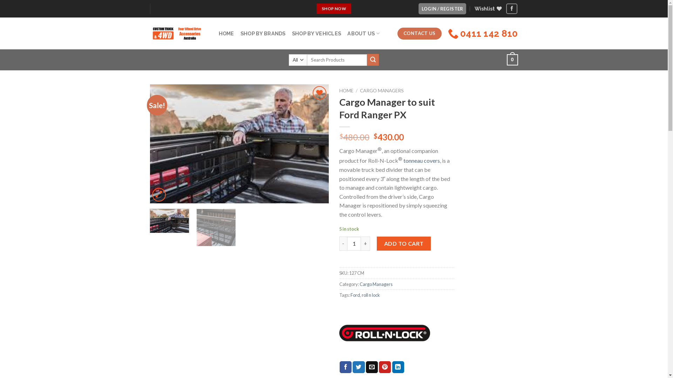 The image size is (673, 378). I want to click on CARGO MANAGERS, so click(382, 91).